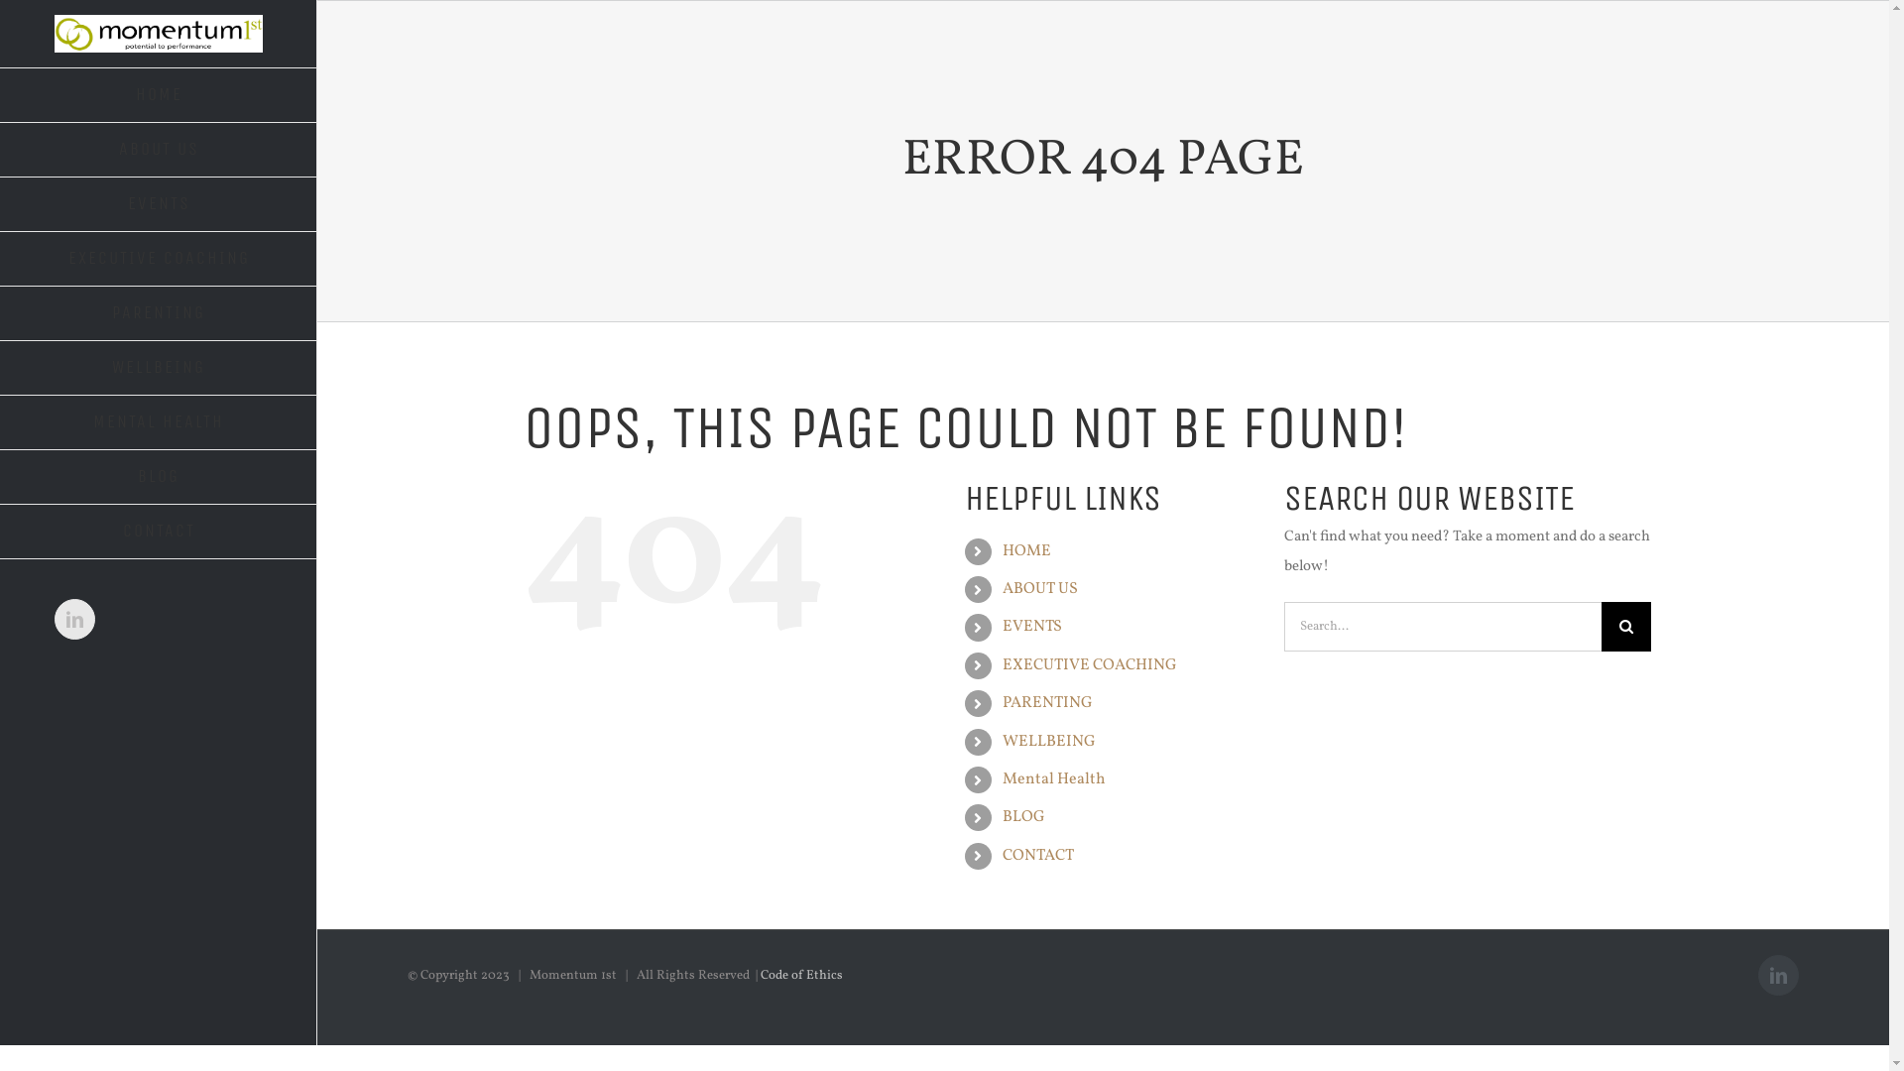 The height and width of the screenshot is (1071, 1904). I want to click on LinkedIn, so click(1779, 976).